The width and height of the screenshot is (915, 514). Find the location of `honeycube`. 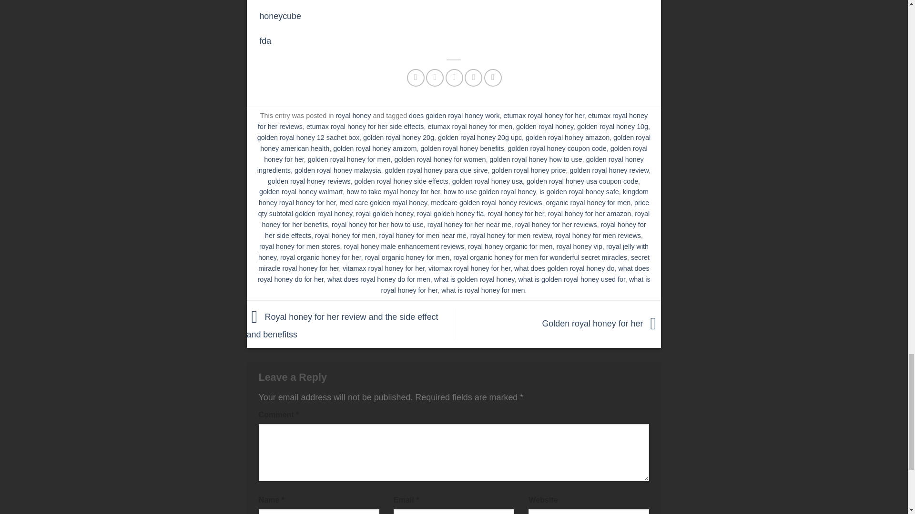

honeycube is located at coordinates (280, 16).